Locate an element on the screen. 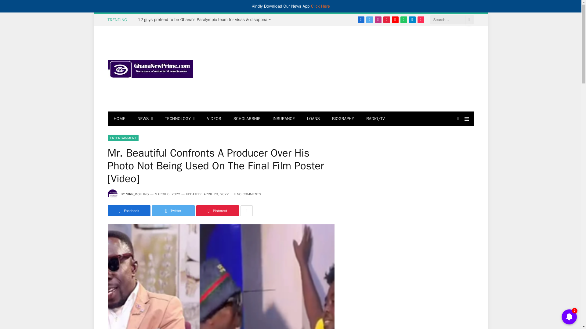 This screenshot has width=586, height=329. Pinterest is located at coordinates (386, 19).